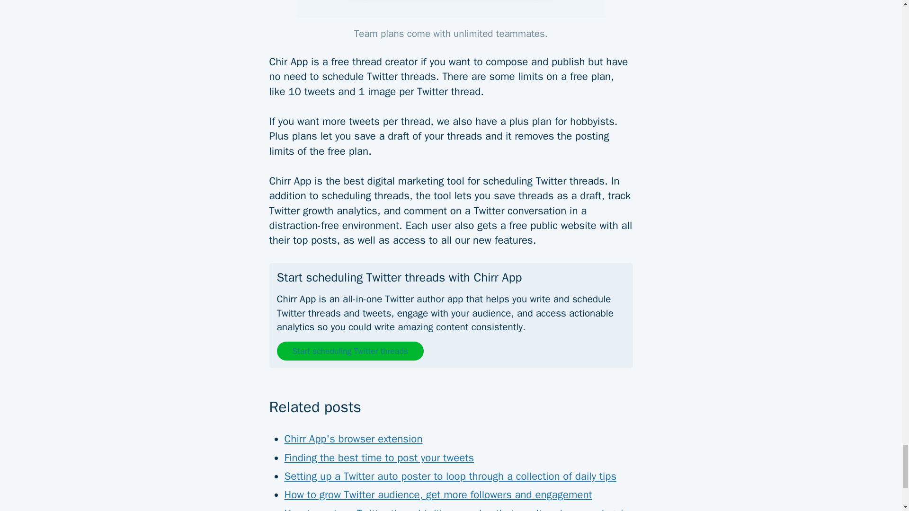 This screenshot has height=511, width=909. What do you see at coordinates (349, 351) in the screenshot?
I see `Start scheduling Twitter threads` at bounding box center [349, 351].